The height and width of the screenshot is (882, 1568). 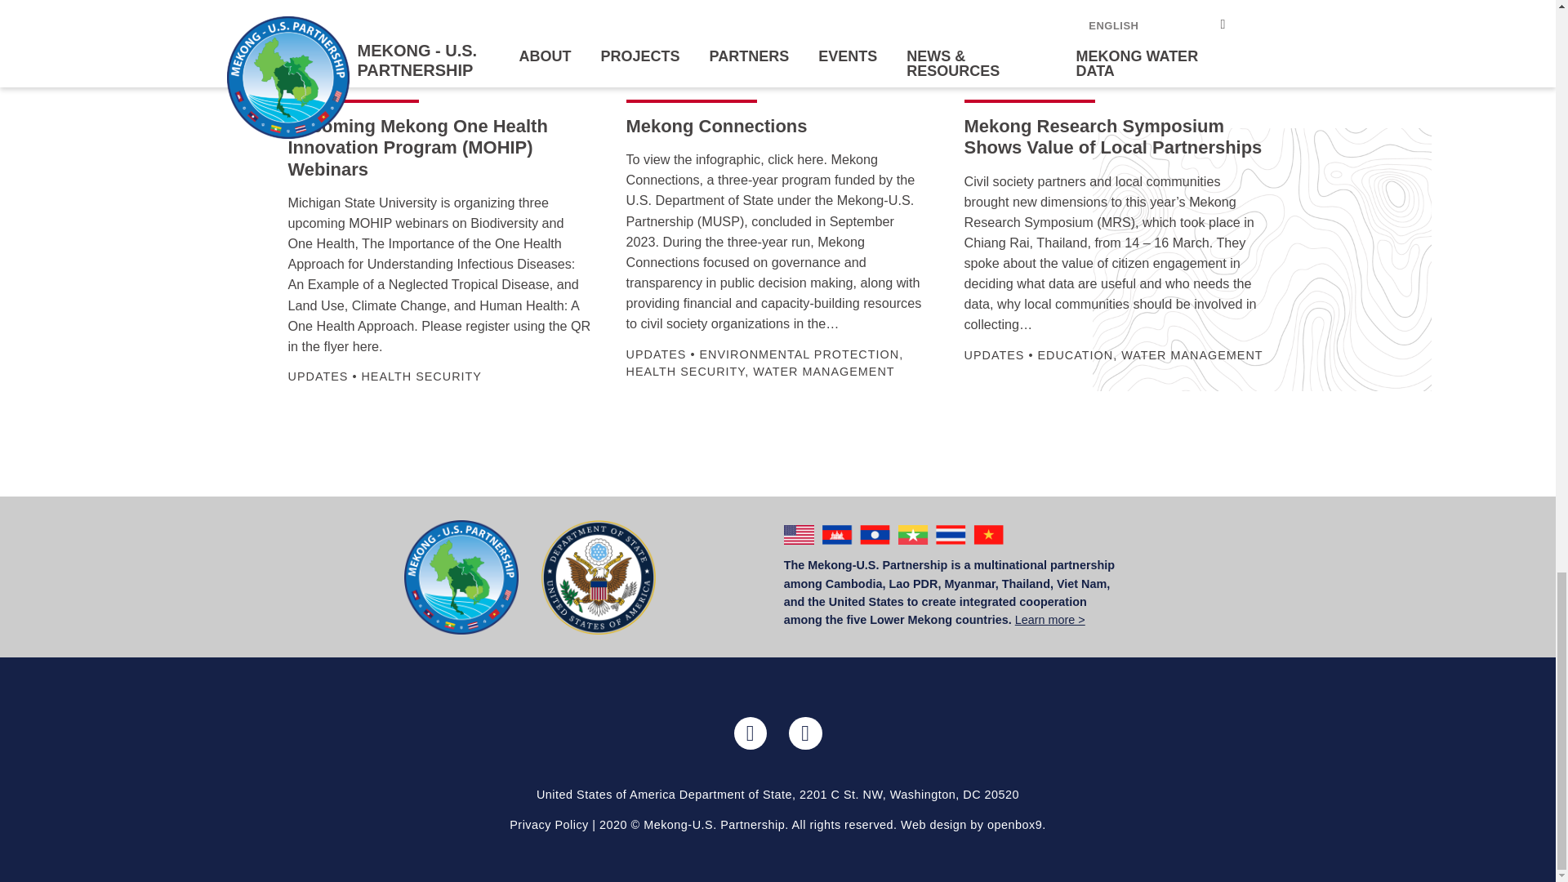 I want to click on EDUCATION, so click(x=1075, y=354).